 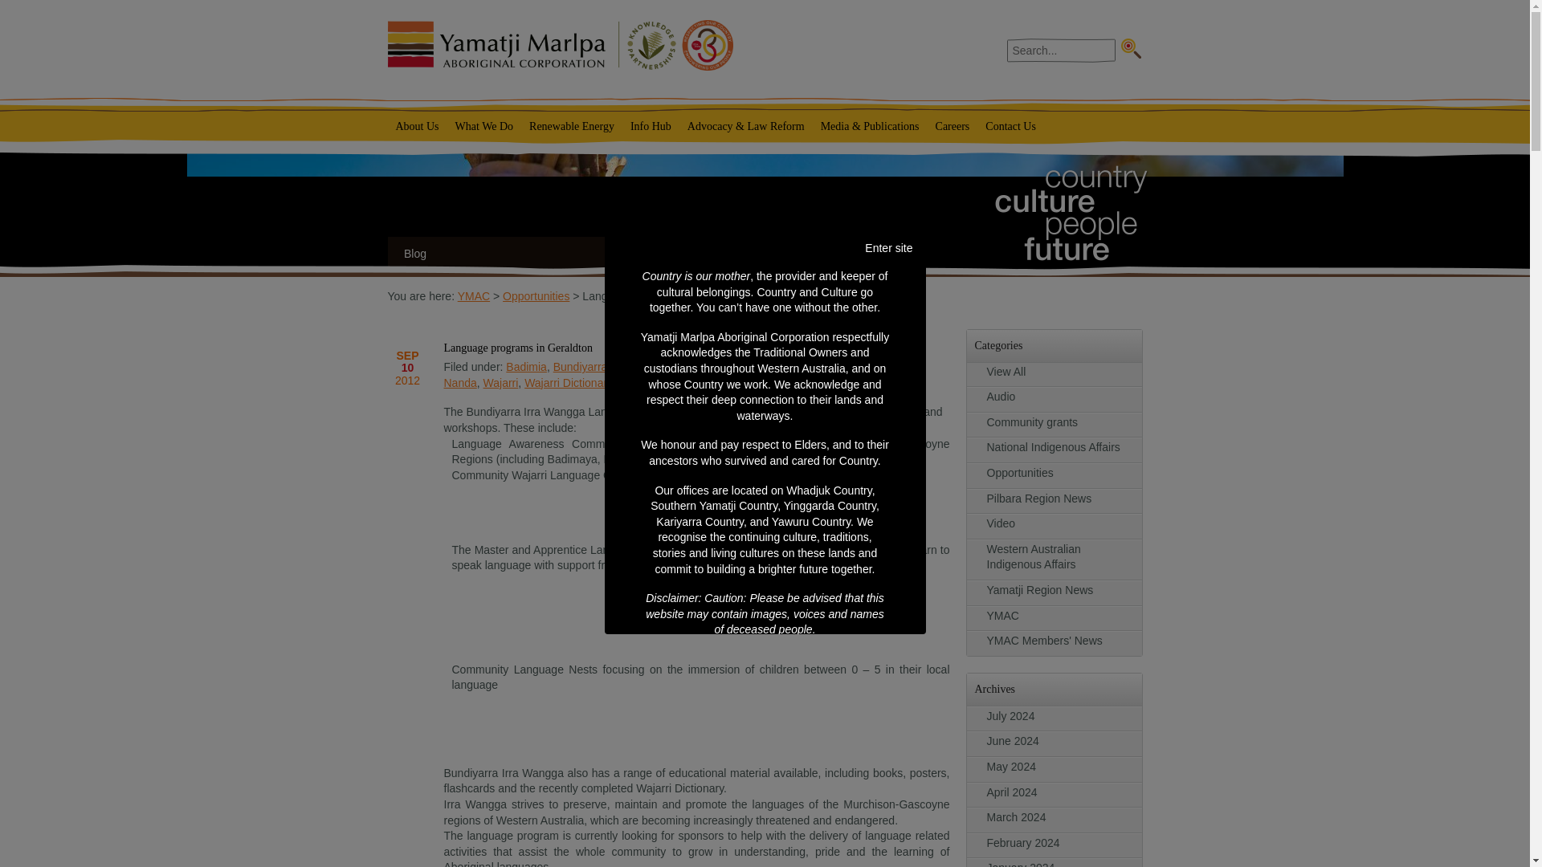 What do you see at coordinates (651, 127) in the screenshot?
I see `Info Hub` at bounding box center [651, 127].